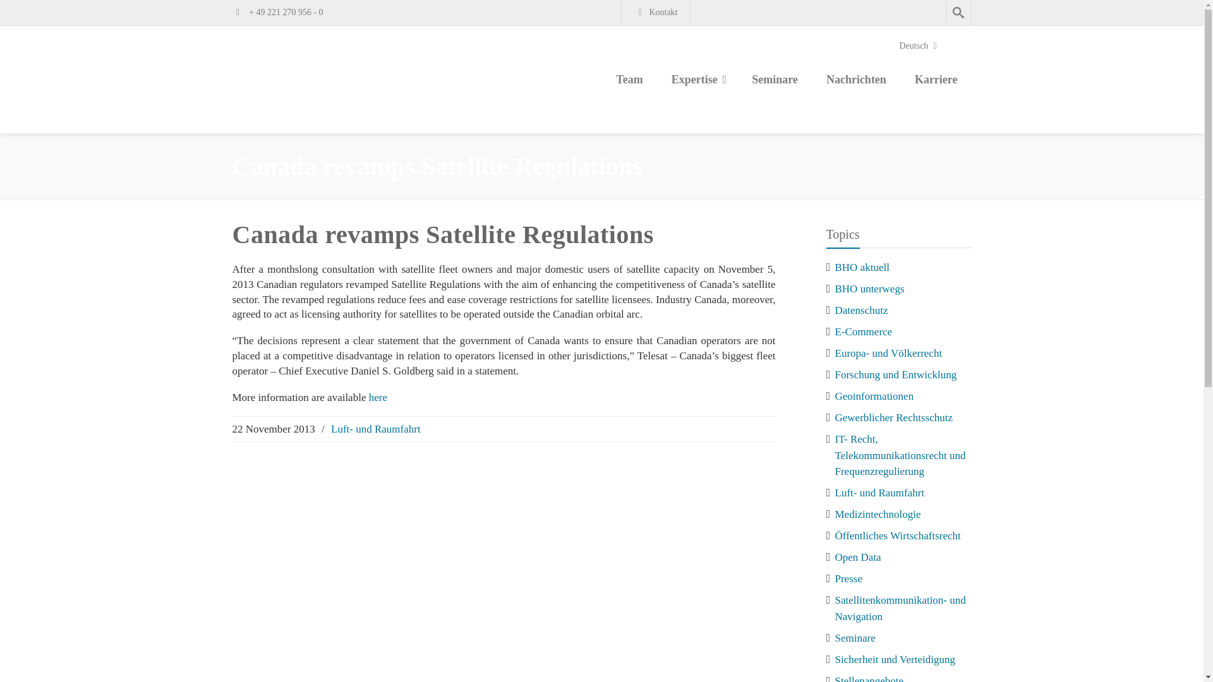 The image size is (1213, 682). What do you see at coordinates (656, 13) in the screenshot?
I see `Kontakt` at bounding box center [656, 13].